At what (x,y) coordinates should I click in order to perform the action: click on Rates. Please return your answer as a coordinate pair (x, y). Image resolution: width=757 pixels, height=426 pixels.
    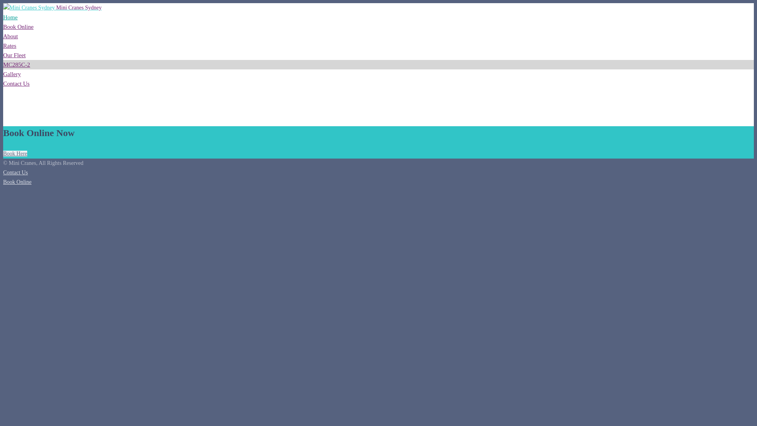
    Looking at the image, I should click on (9, 46).